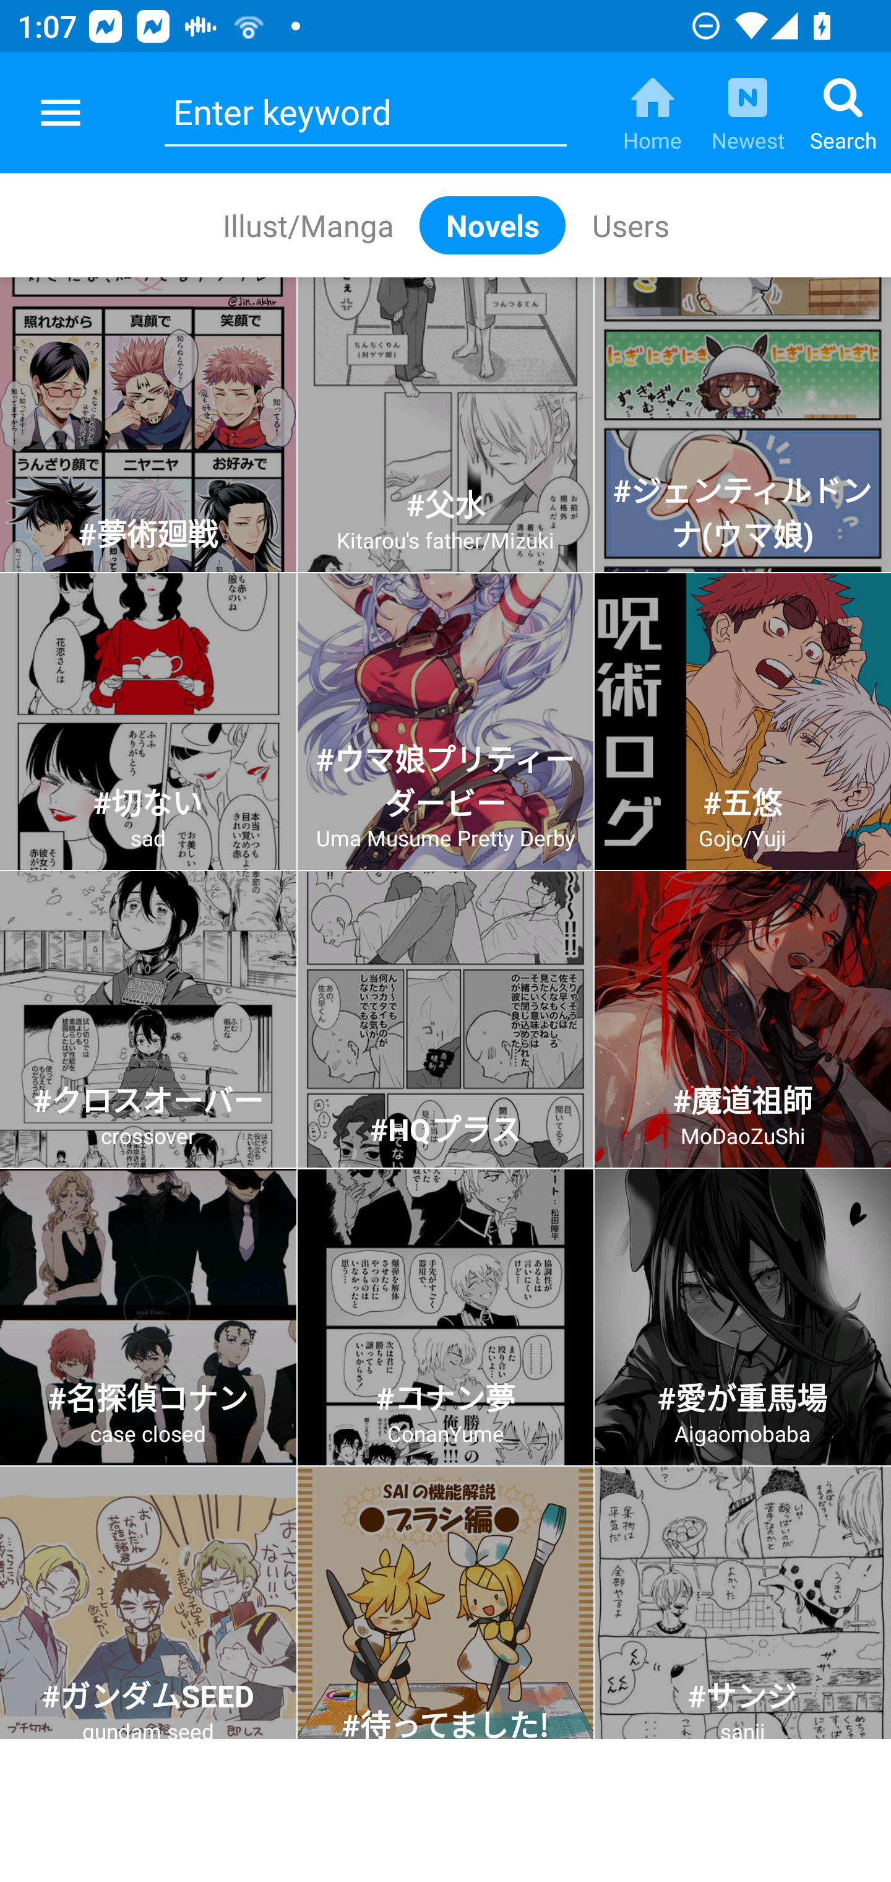 Image resolution: width=891 pixels, height=1882 pixels. I want to click on Newest, so click(747, 113).